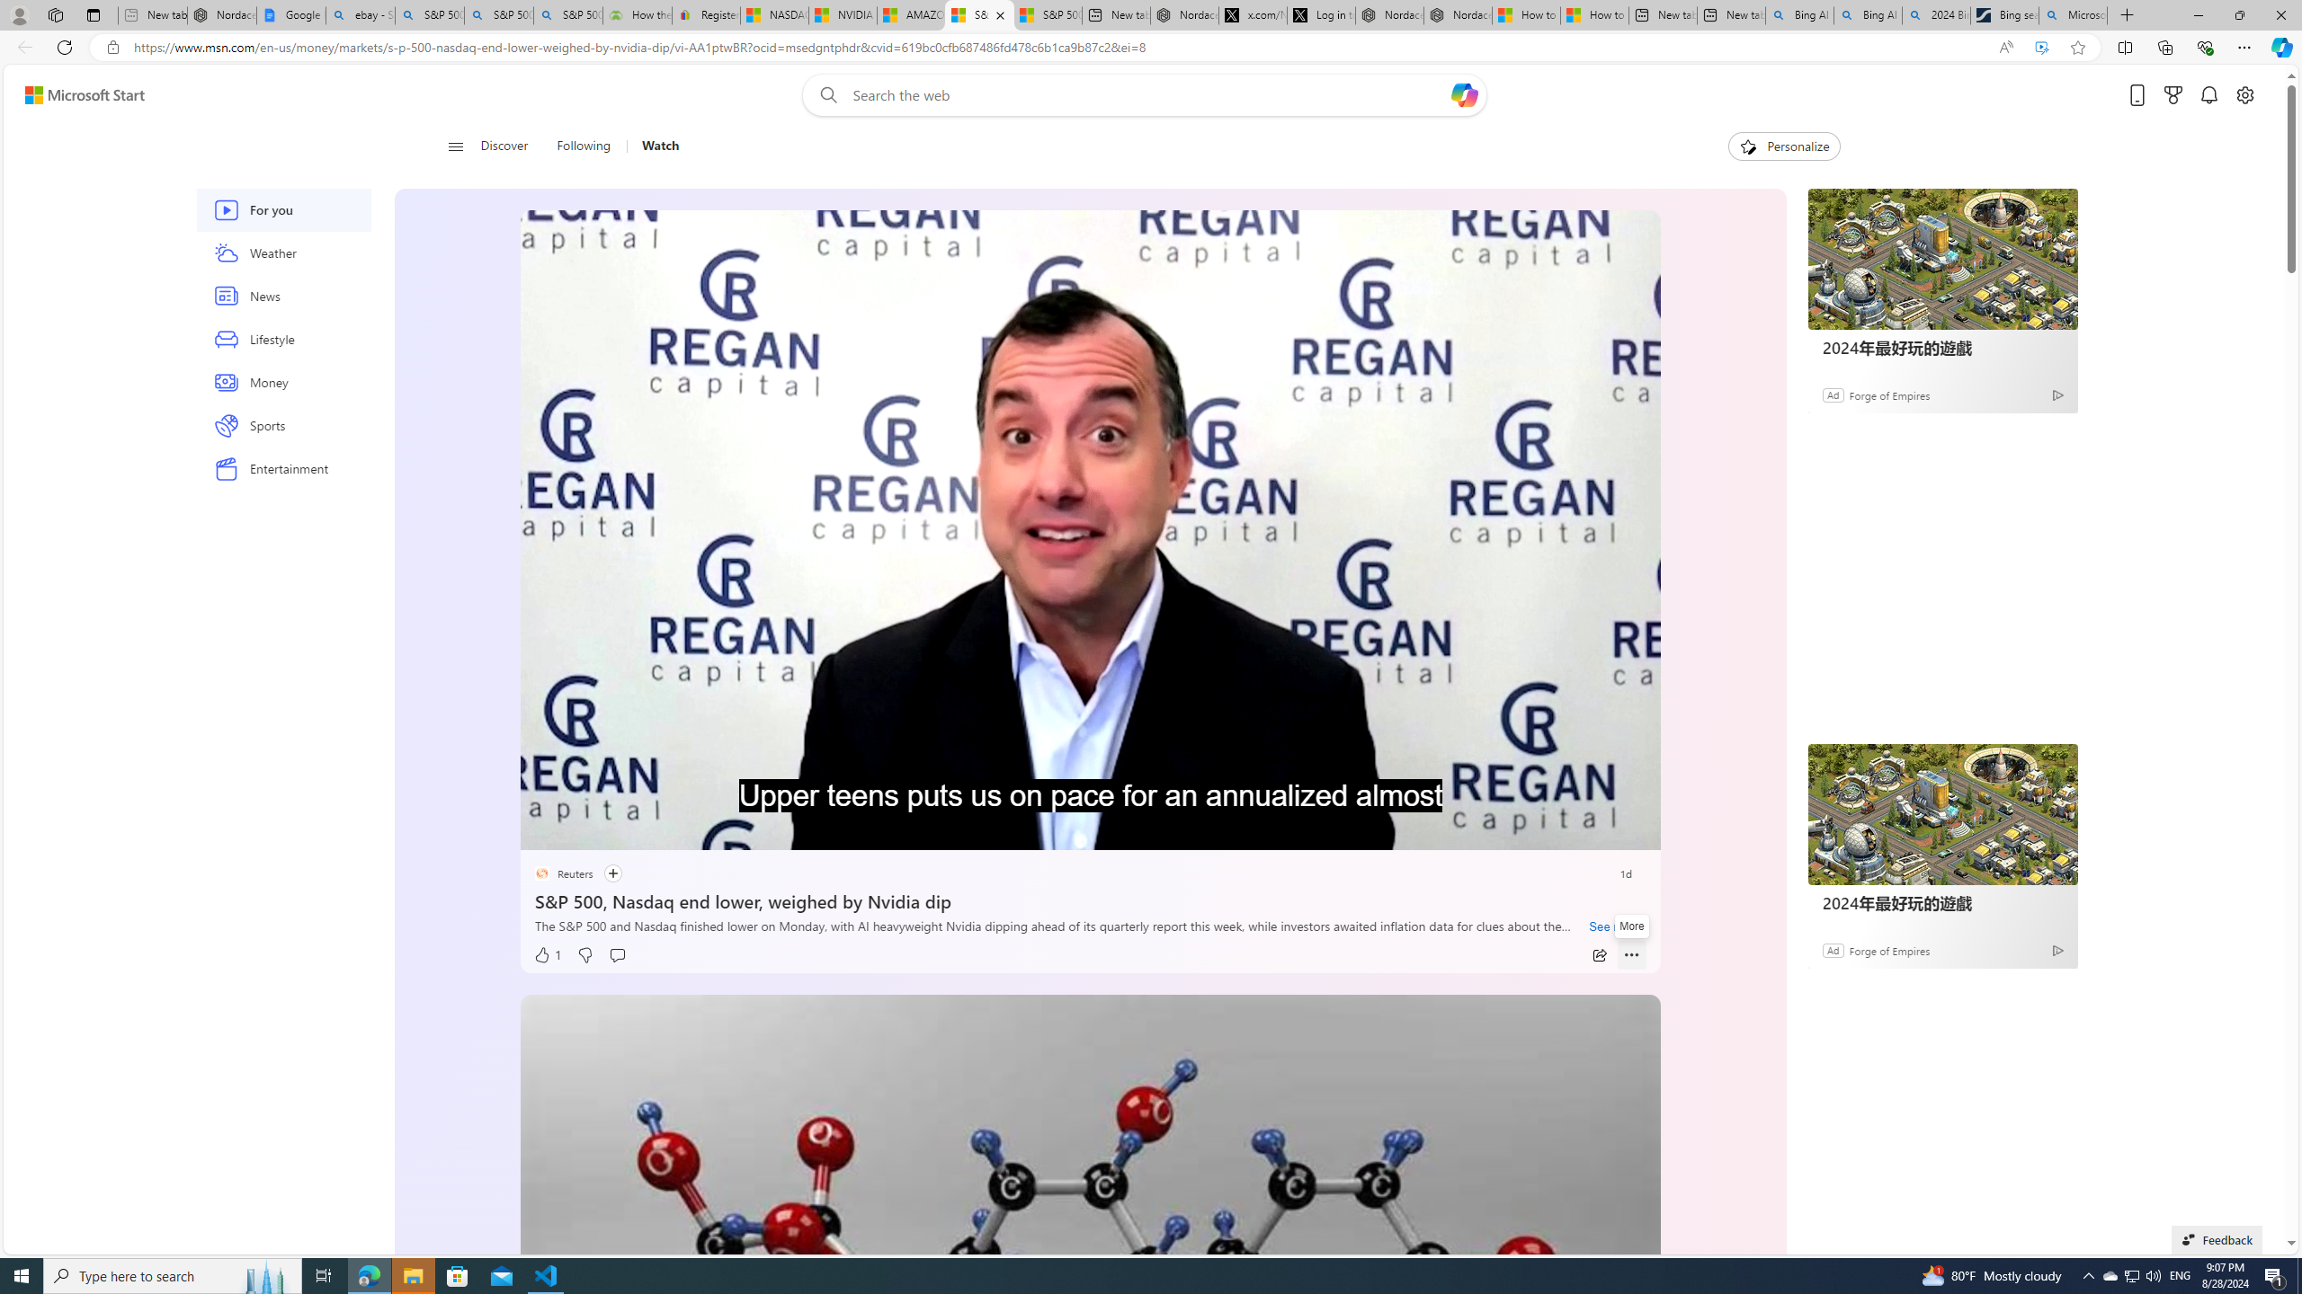 Image resolution: width=2302 pixels, height=1294 pixels. Describe the element at coordinates (1252, 15) in the screenshot. I see `x.com/NordaceOfficial` at that location.